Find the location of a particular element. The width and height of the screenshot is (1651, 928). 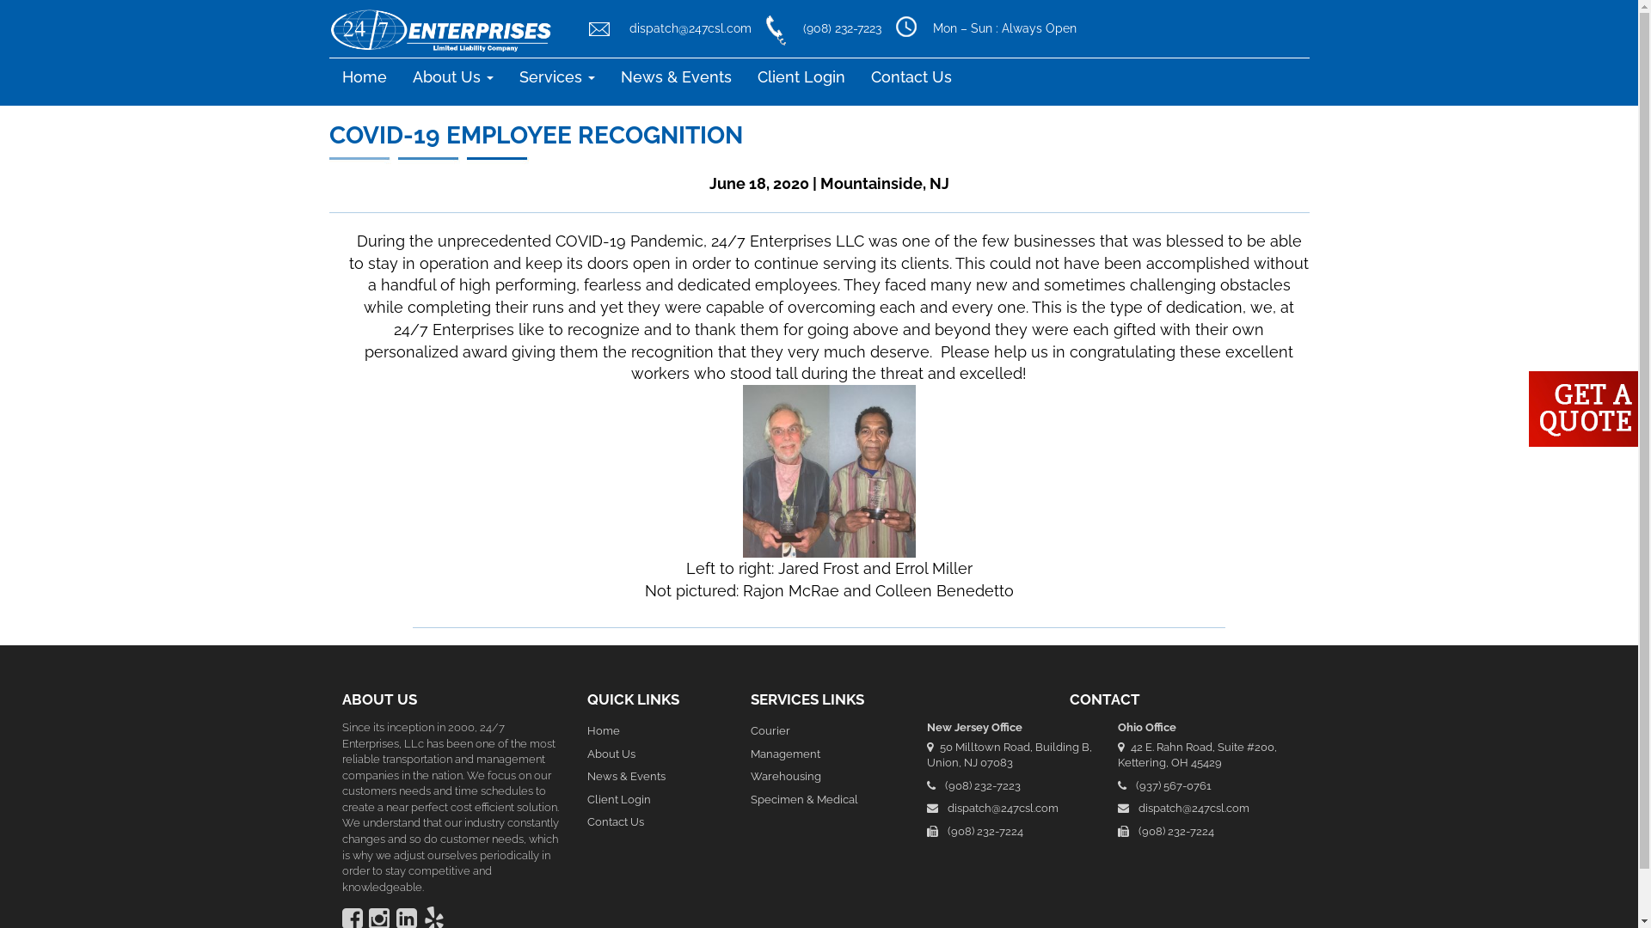

dispatch@247csl.com is located at coordinates (1010, 809).